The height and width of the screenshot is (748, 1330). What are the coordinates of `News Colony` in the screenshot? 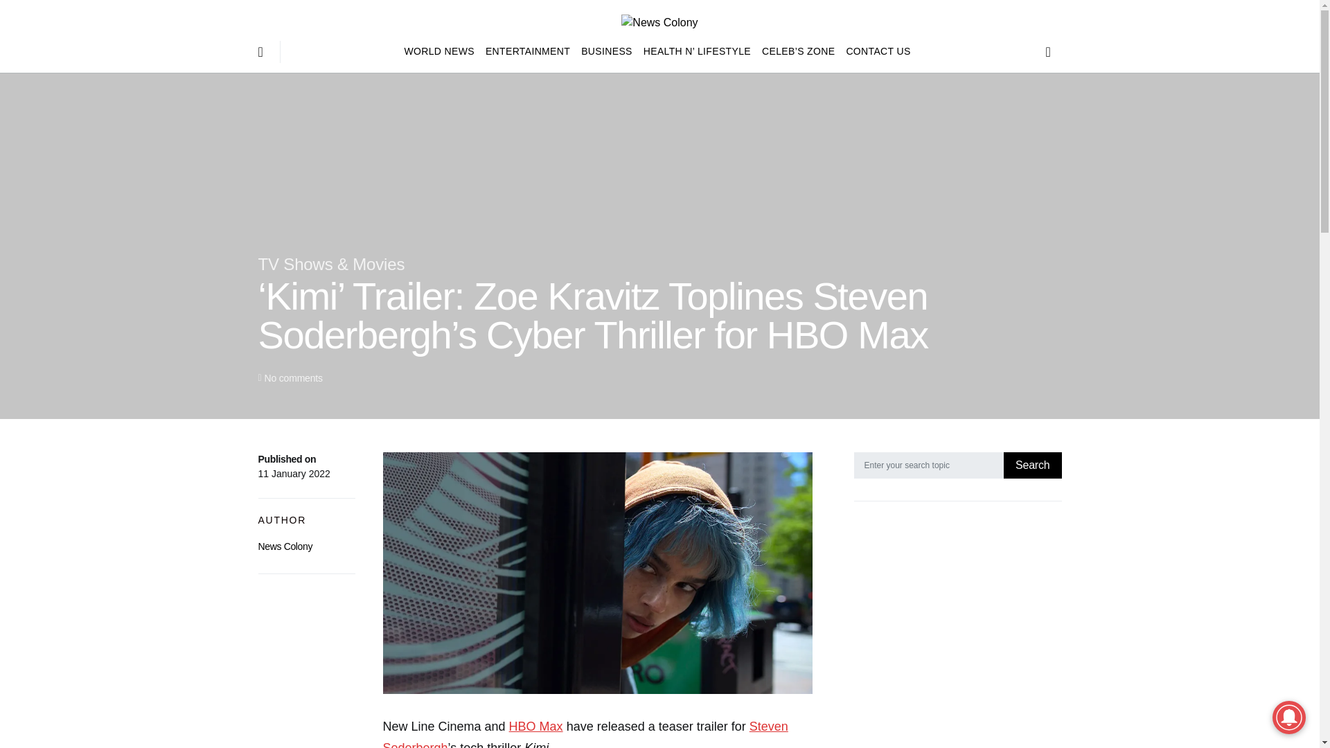 It's located at (285, 546).